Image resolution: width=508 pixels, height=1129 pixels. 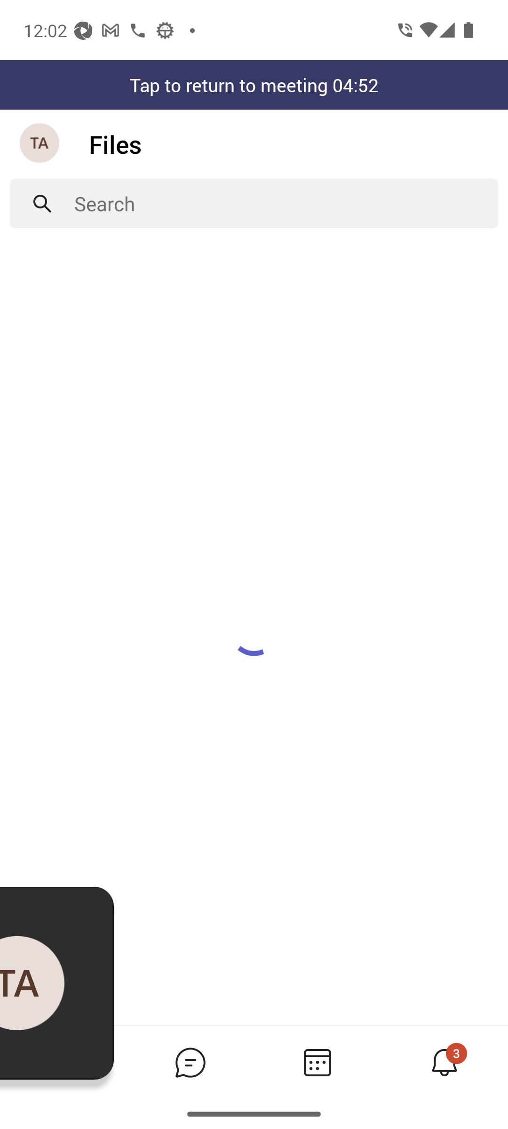 What do you see at coordinates (286, 203) in the screenshot?
I see `Search` at bounding box center [286, 203].